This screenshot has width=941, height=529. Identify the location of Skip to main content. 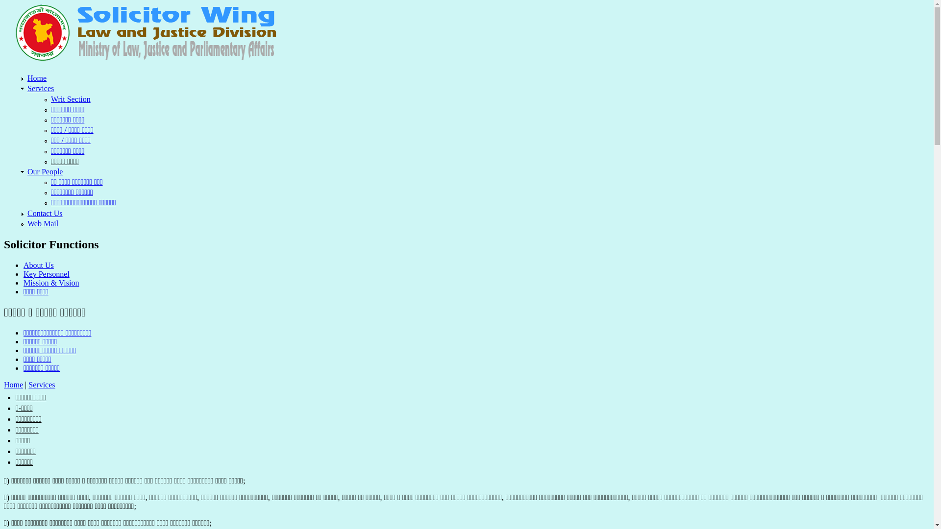
(36, 4).